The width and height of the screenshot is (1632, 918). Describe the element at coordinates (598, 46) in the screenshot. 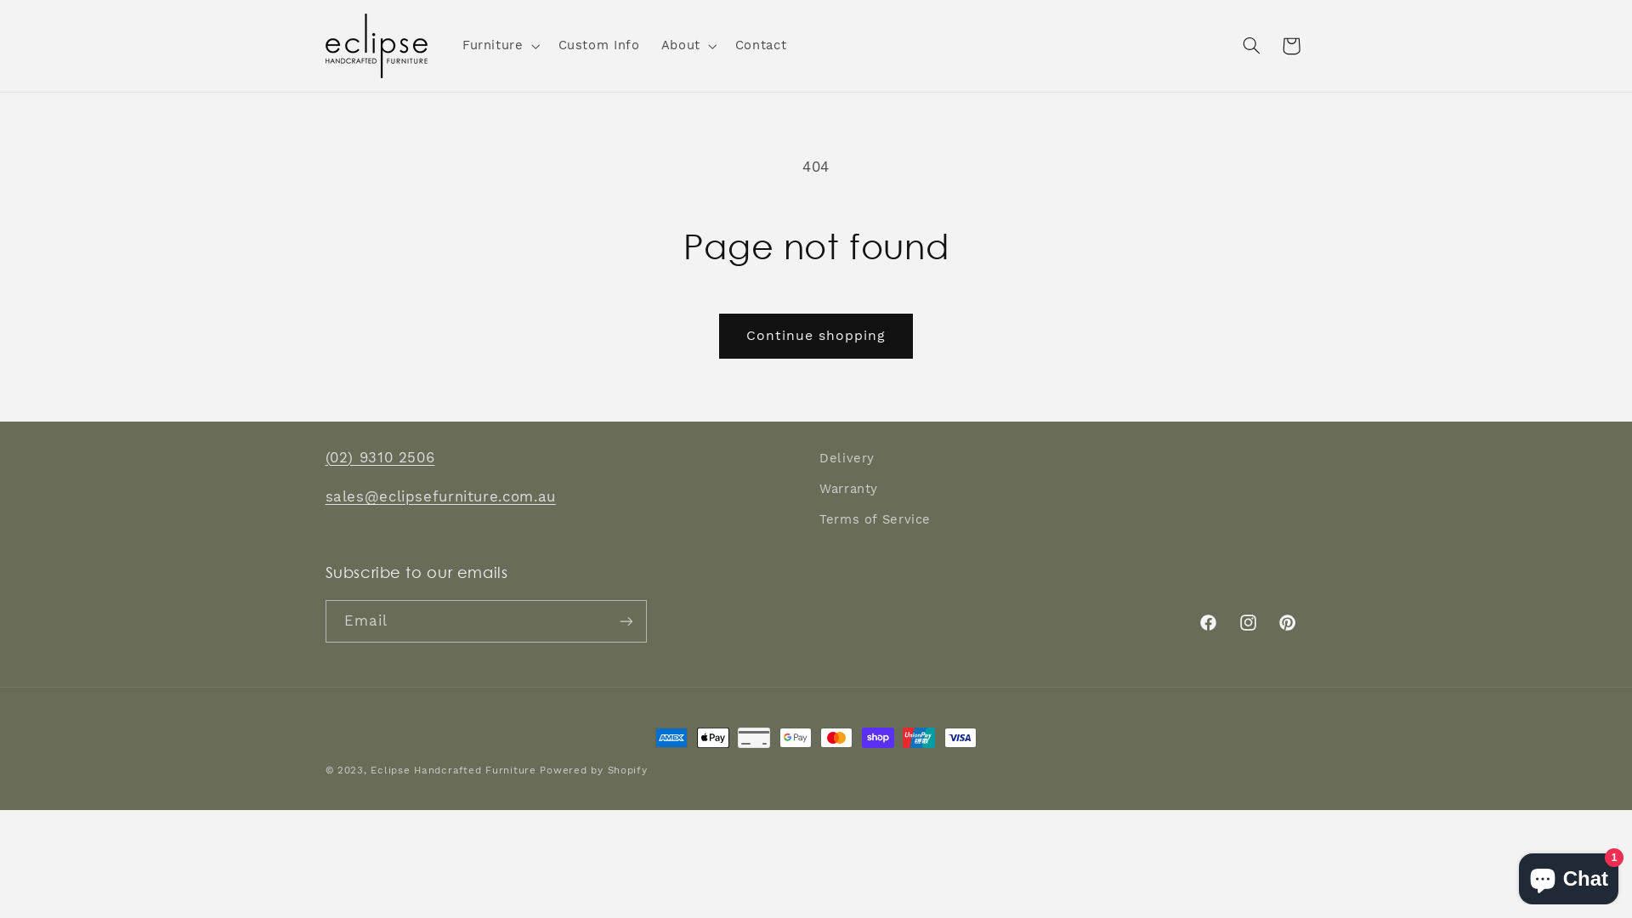

I see `Custom Info` at that location.